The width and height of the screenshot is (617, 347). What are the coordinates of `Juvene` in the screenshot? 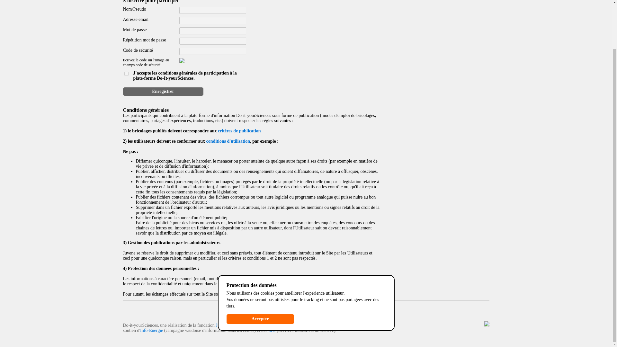 It's located at (222, 325).